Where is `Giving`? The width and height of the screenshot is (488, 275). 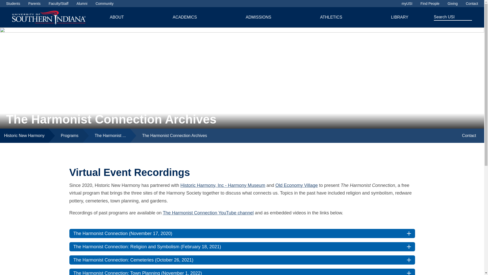
Giving is located at coordinates (452, 4).